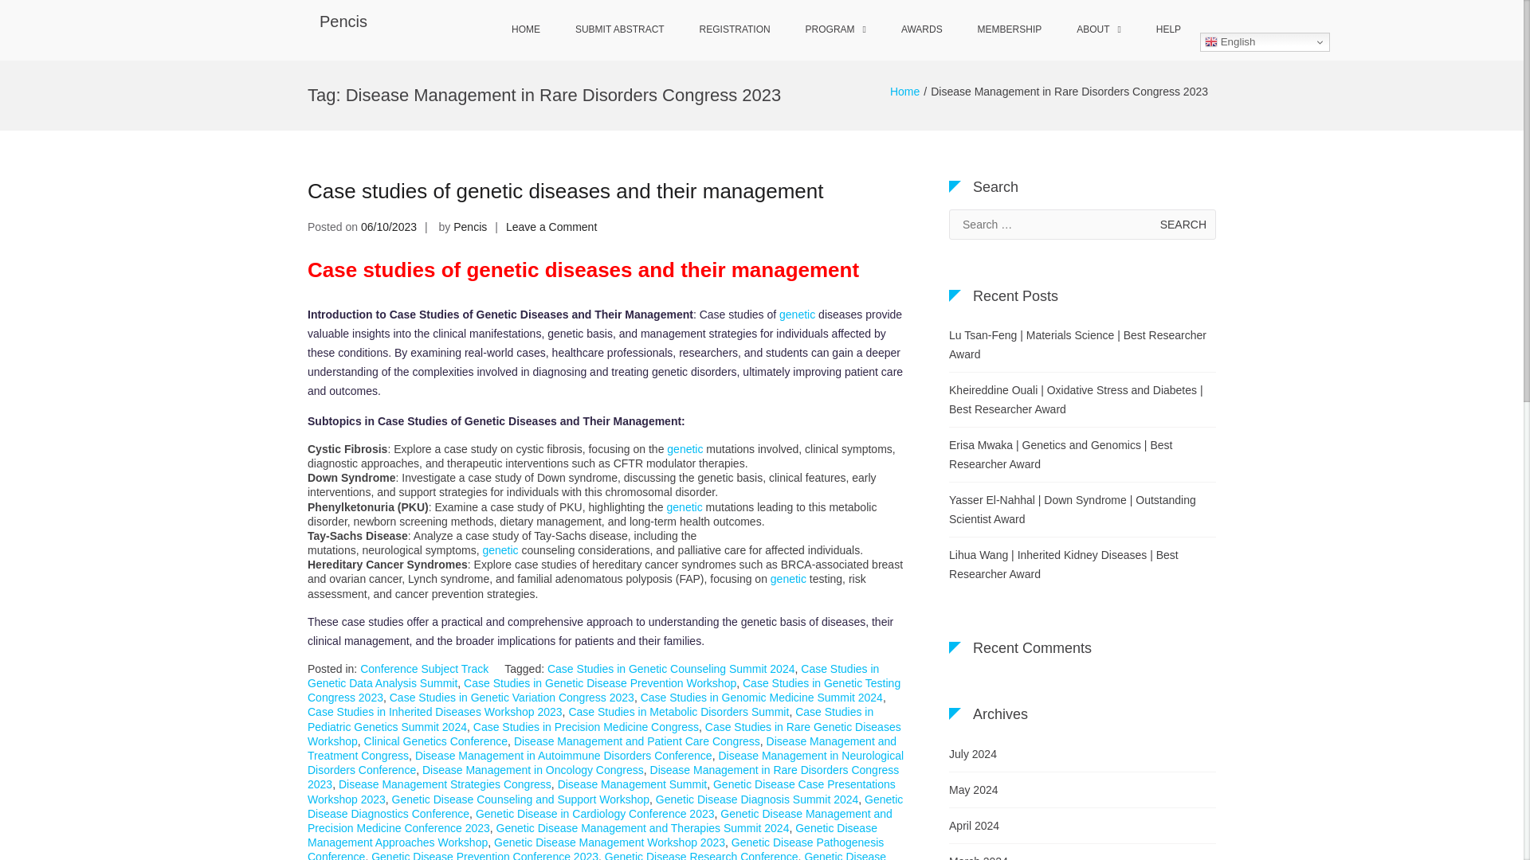  I want to click on HELP, so click(1168, 30).